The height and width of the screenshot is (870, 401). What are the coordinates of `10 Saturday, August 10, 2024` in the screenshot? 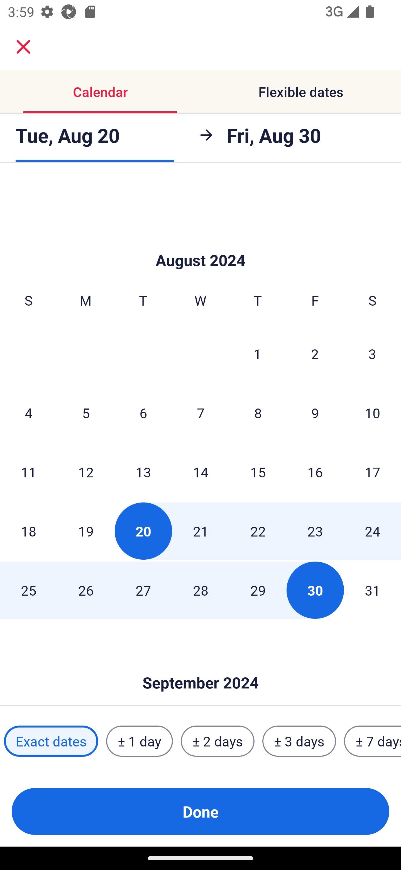 It's located at (373, 413).